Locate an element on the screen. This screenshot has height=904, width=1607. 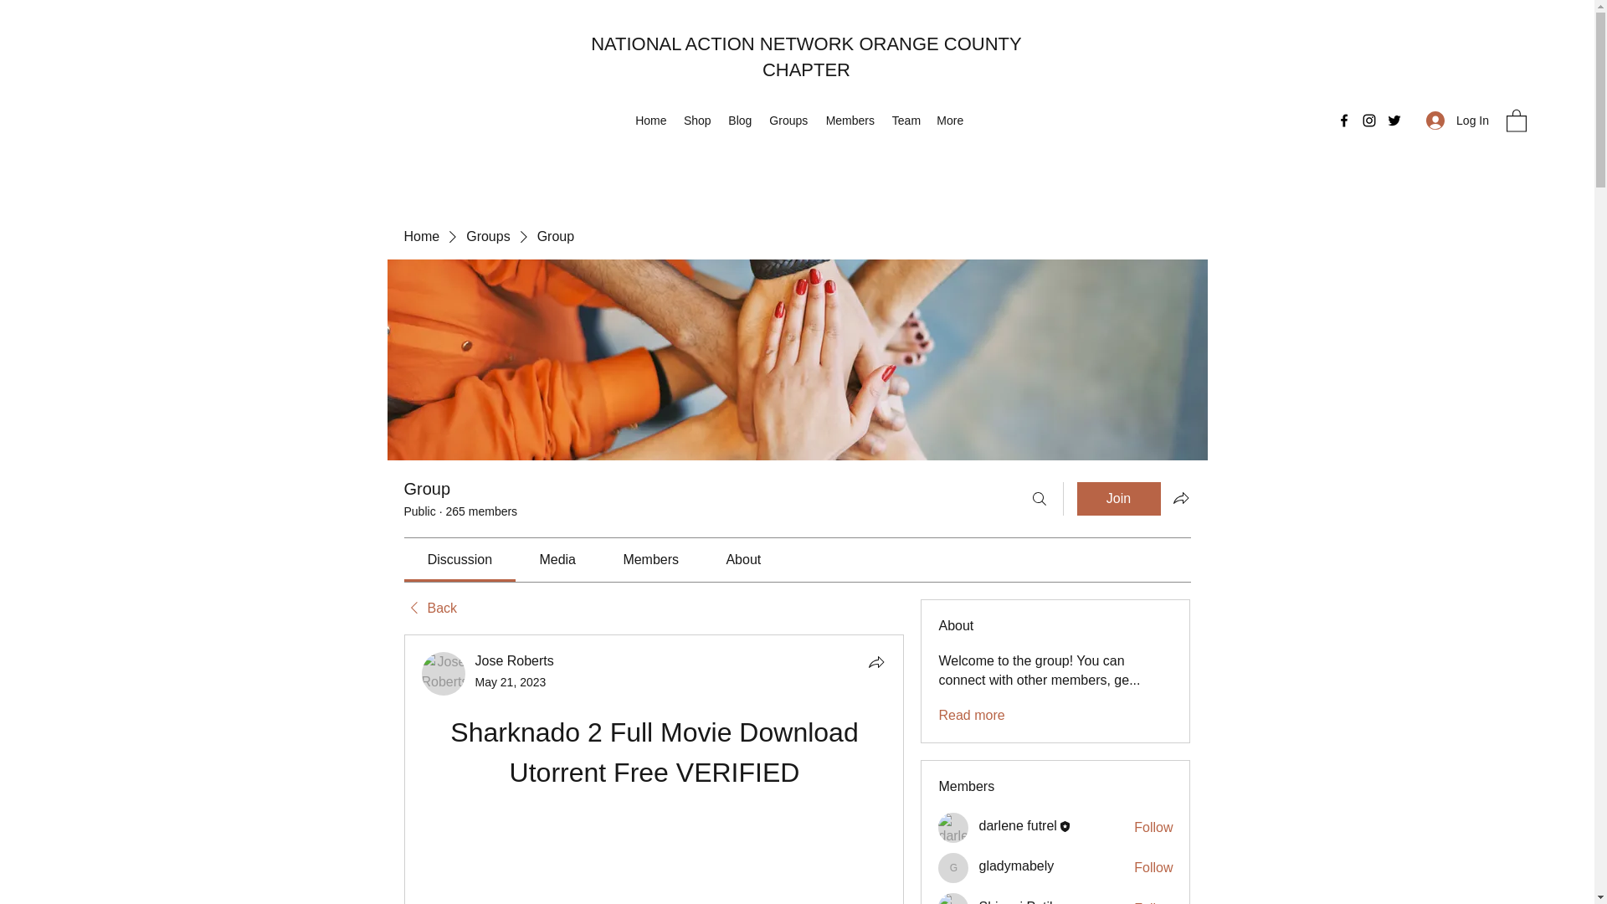
Jose Roberts is located at coordinates (444, 673).